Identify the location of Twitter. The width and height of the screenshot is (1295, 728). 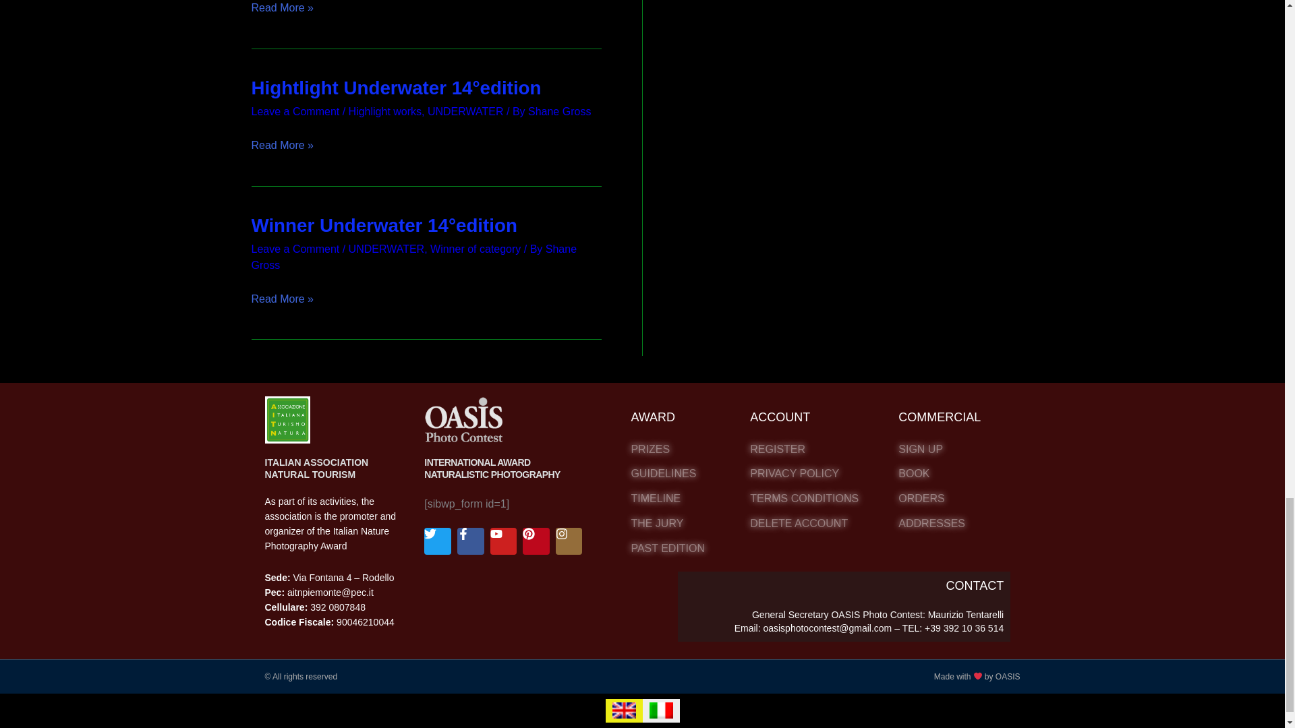
(437, 541).